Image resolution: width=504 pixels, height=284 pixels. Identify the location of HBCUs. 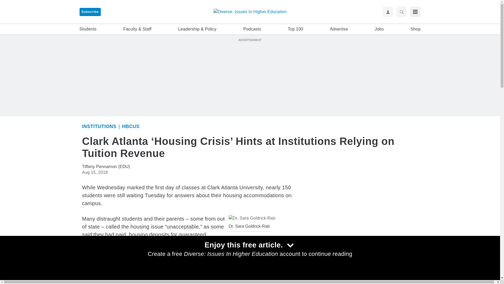
(131, 126).